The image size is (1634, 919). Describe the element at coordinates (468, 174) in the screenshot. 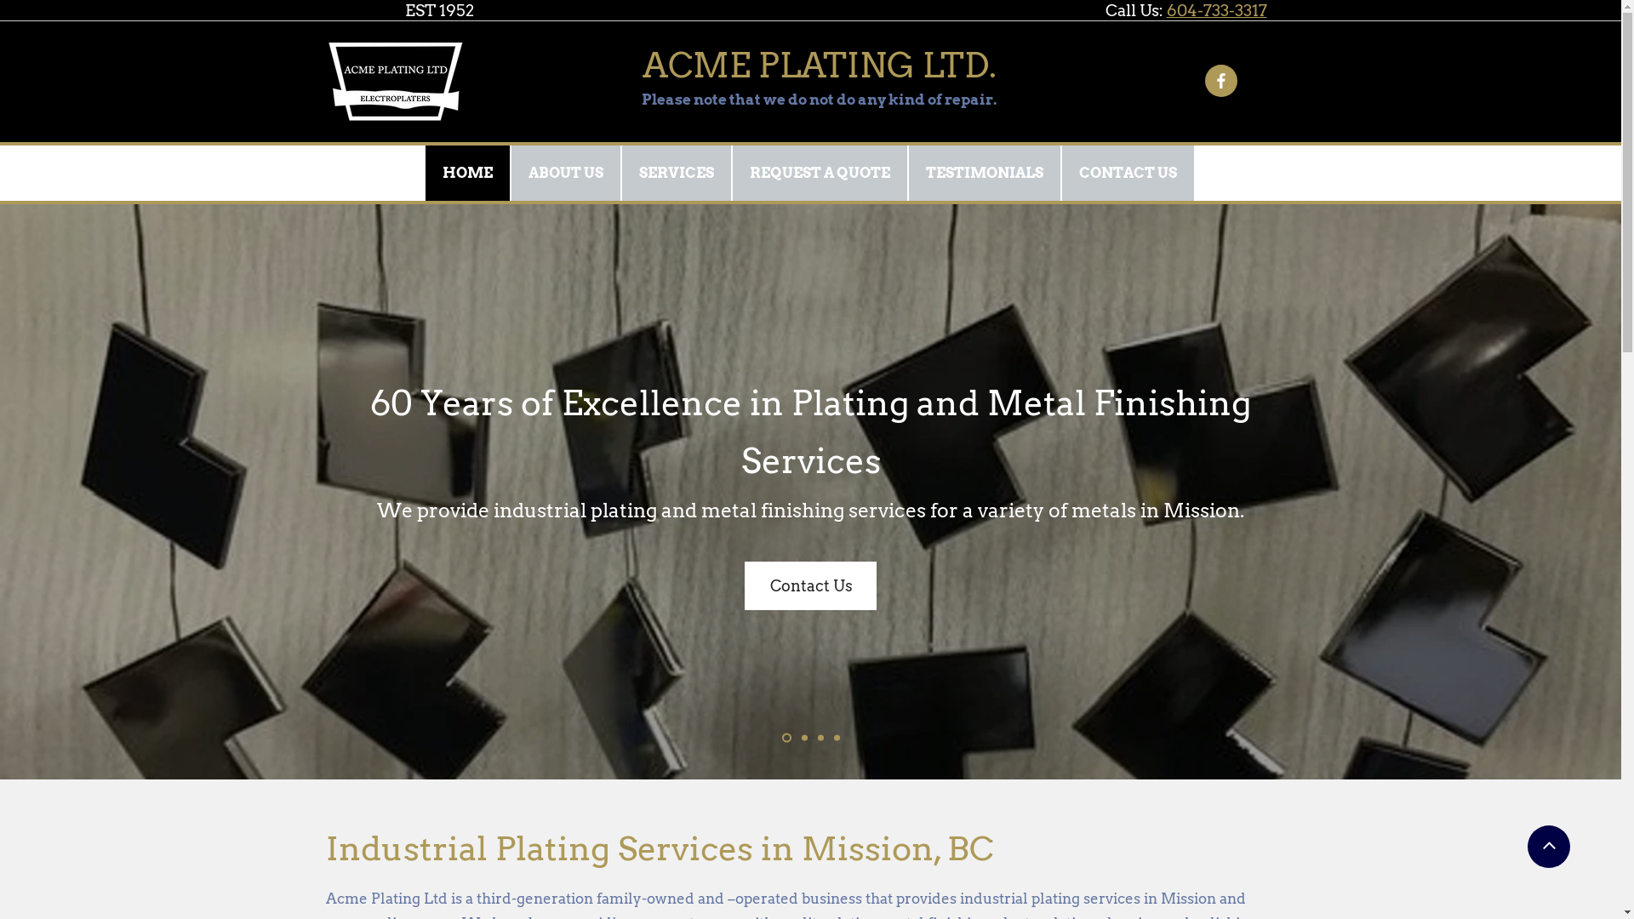

I see `HOME` at that location.